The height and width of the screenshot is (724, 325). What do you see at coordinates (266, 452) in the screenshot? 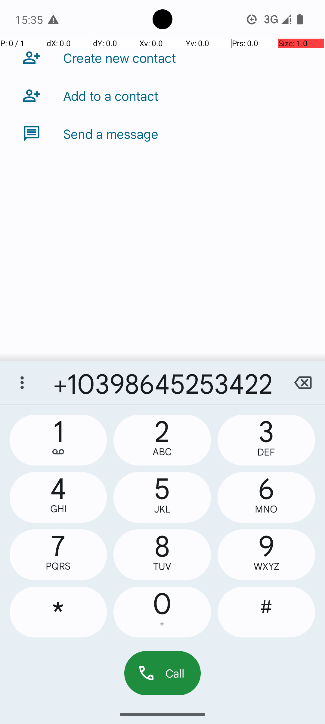
I see `DEF` at bounding box center [266, 452].